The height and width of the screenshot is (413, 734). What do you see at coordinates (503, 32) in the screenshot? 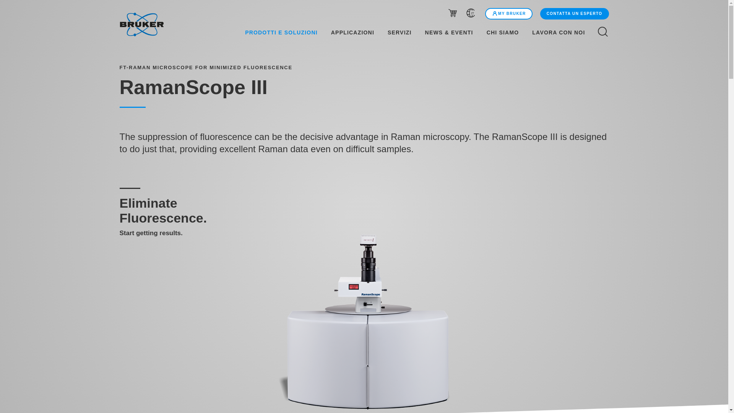
I see `CHI SIAMO` at bounding box center [503, 32].